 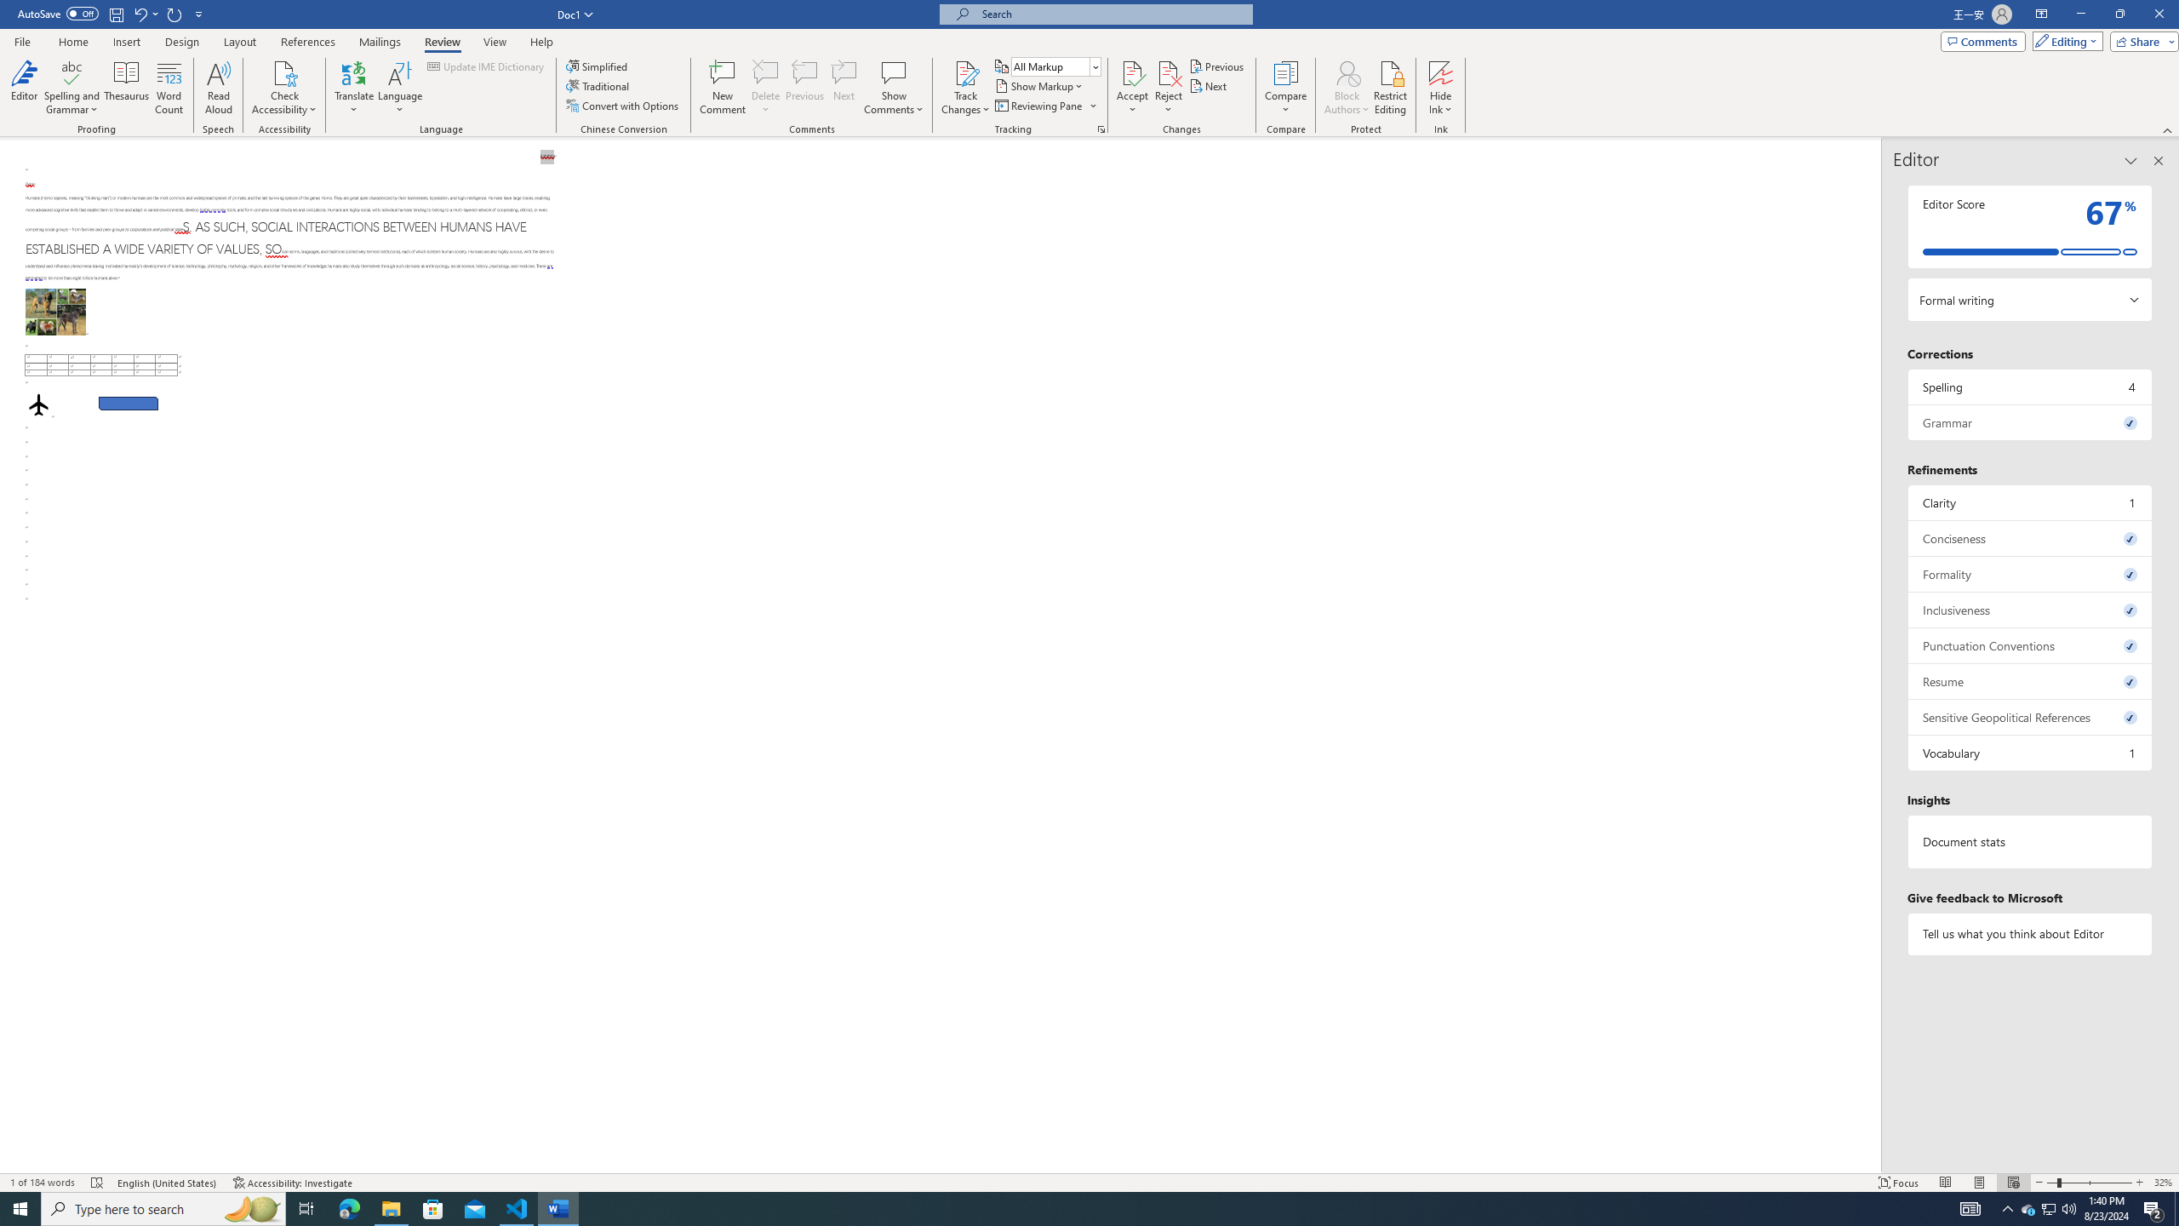 I want to click on Save, so click(x=116, y=14).